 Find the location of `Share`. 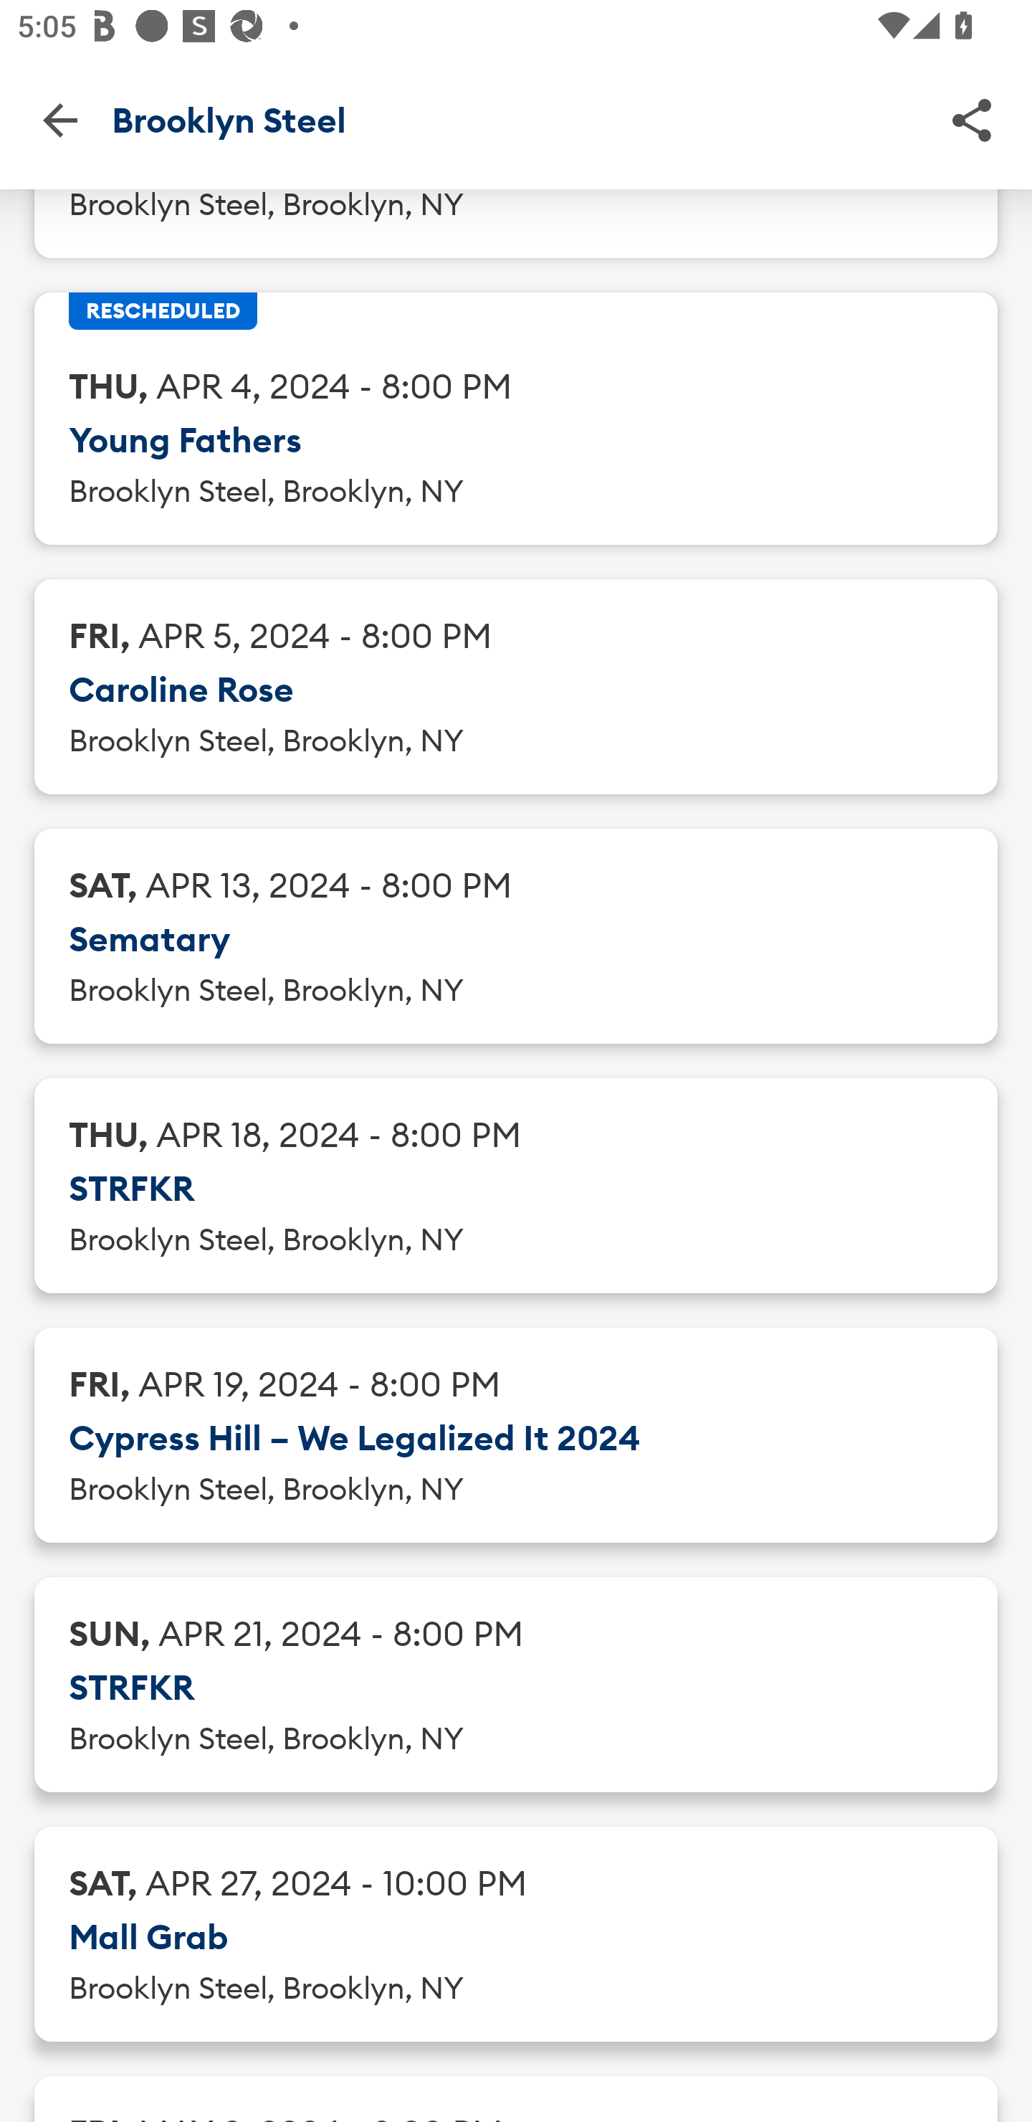

Share is located at coordinates (972, 119).